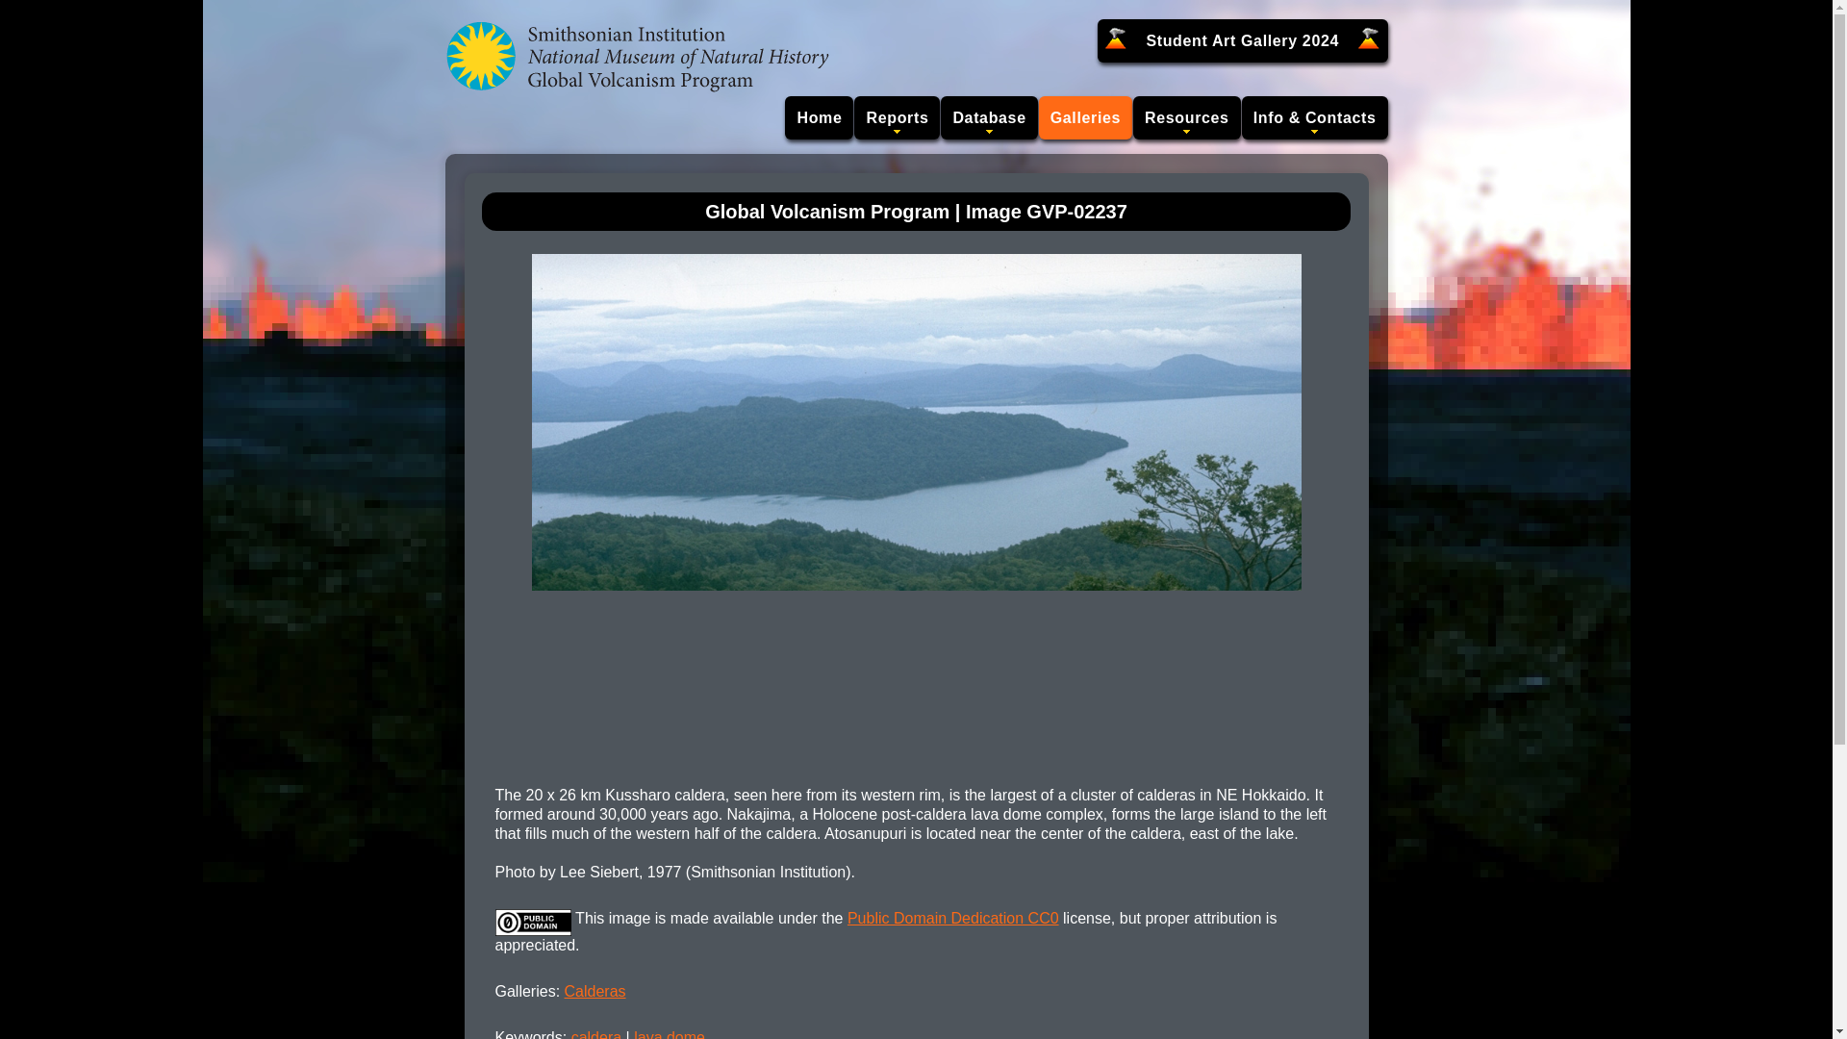  What do you see at coordinates (595, 1034) in the screenshot?
I see `caldera` at bounding box center [595, 1034].